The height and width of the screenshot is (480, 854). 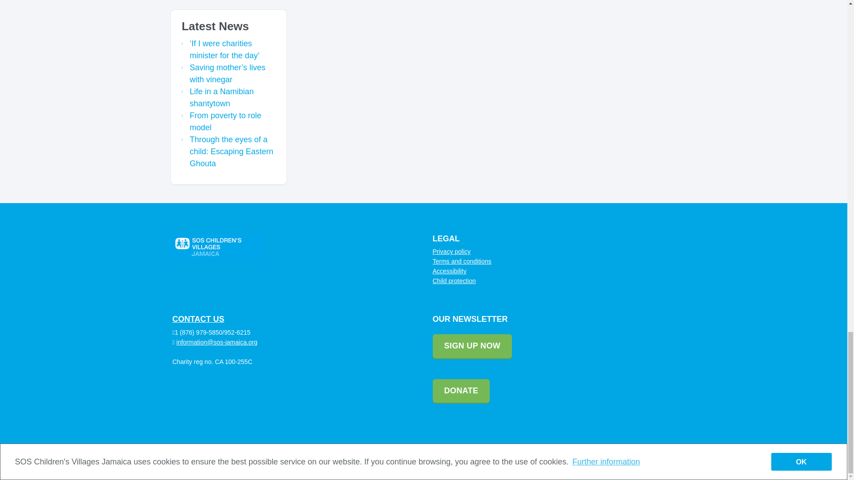 I want to click on Accessibility, so click(x=449, y=271).